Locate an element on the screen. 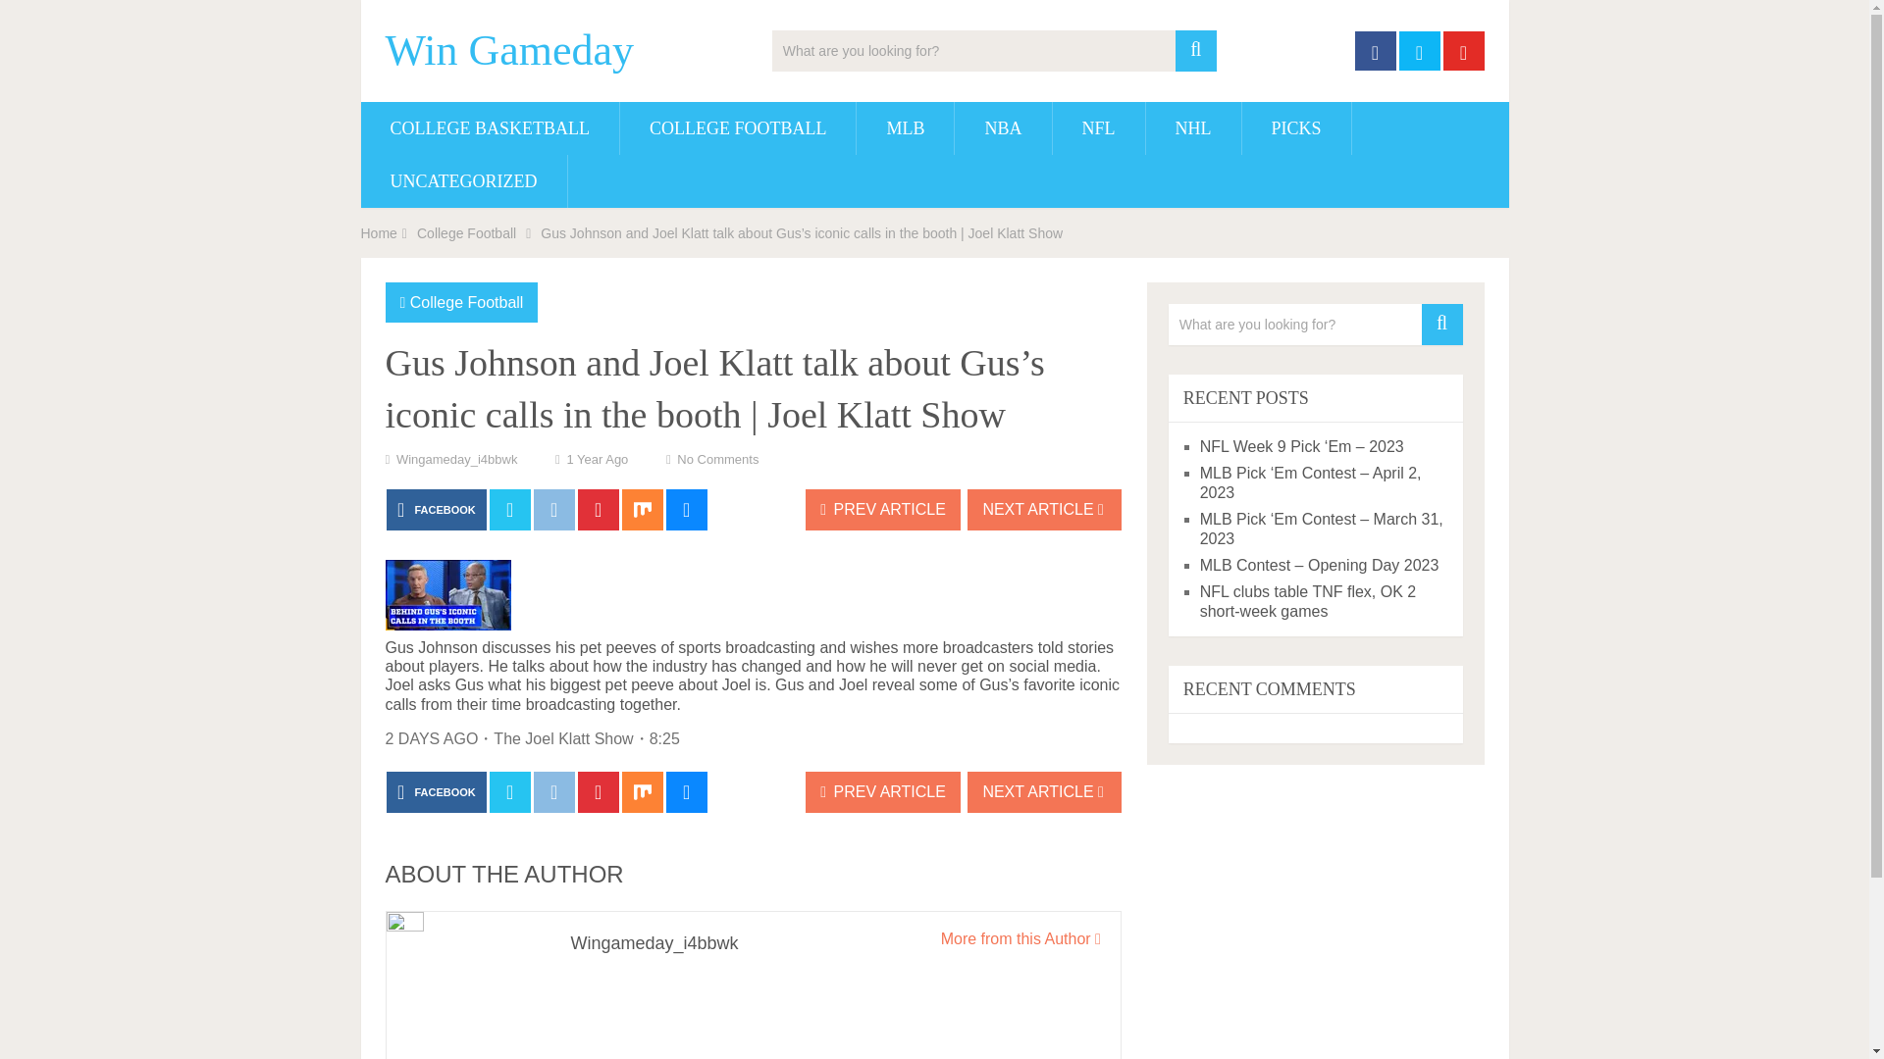 The height and width of the screenshot is (1059, 1884). PREV ARTICLE is located at coordinates (883, 792).